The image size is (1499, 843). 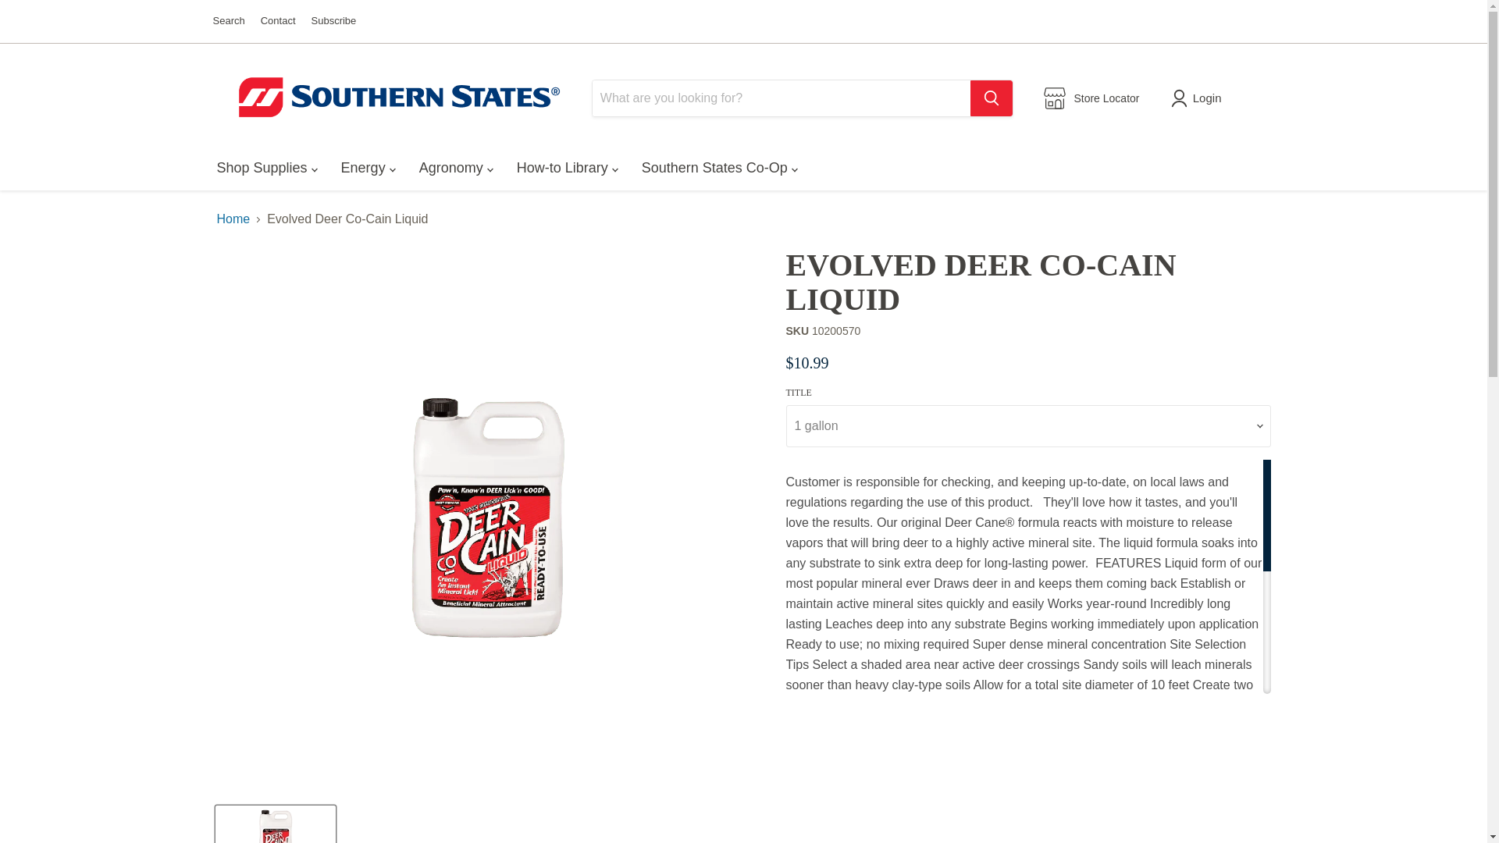 I want to click on Store Locator, so click(x=1091, y=98).